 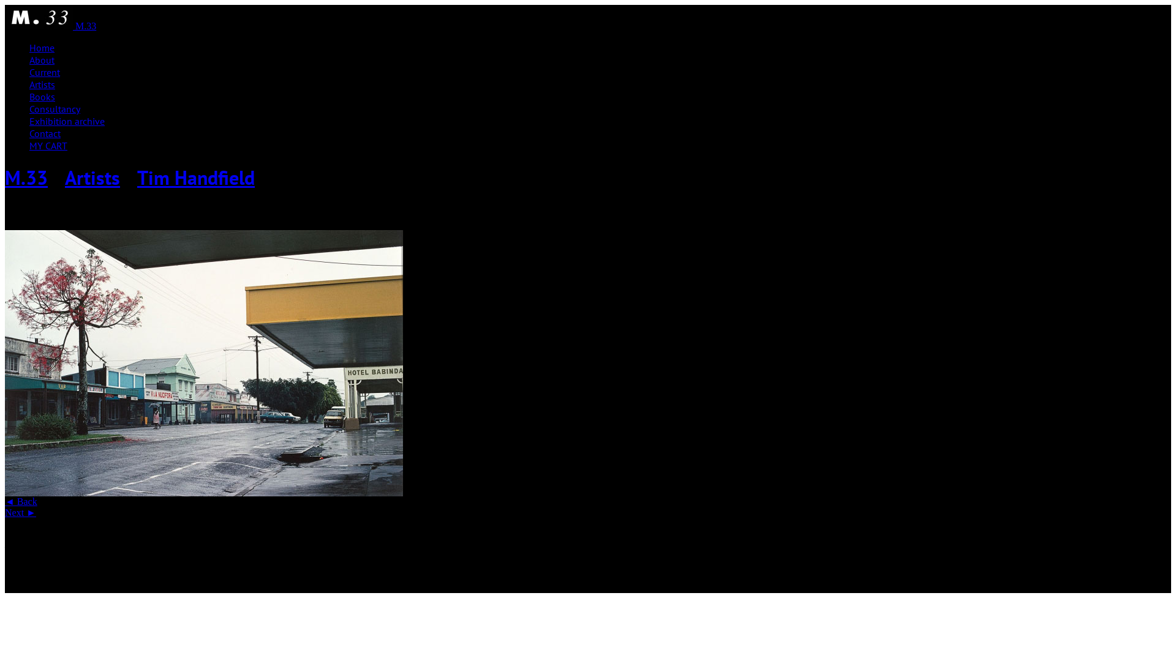 What do you see at coordinates (40, 26) in the screenshot?
I see `M.33` at bounding box center [40, 26].